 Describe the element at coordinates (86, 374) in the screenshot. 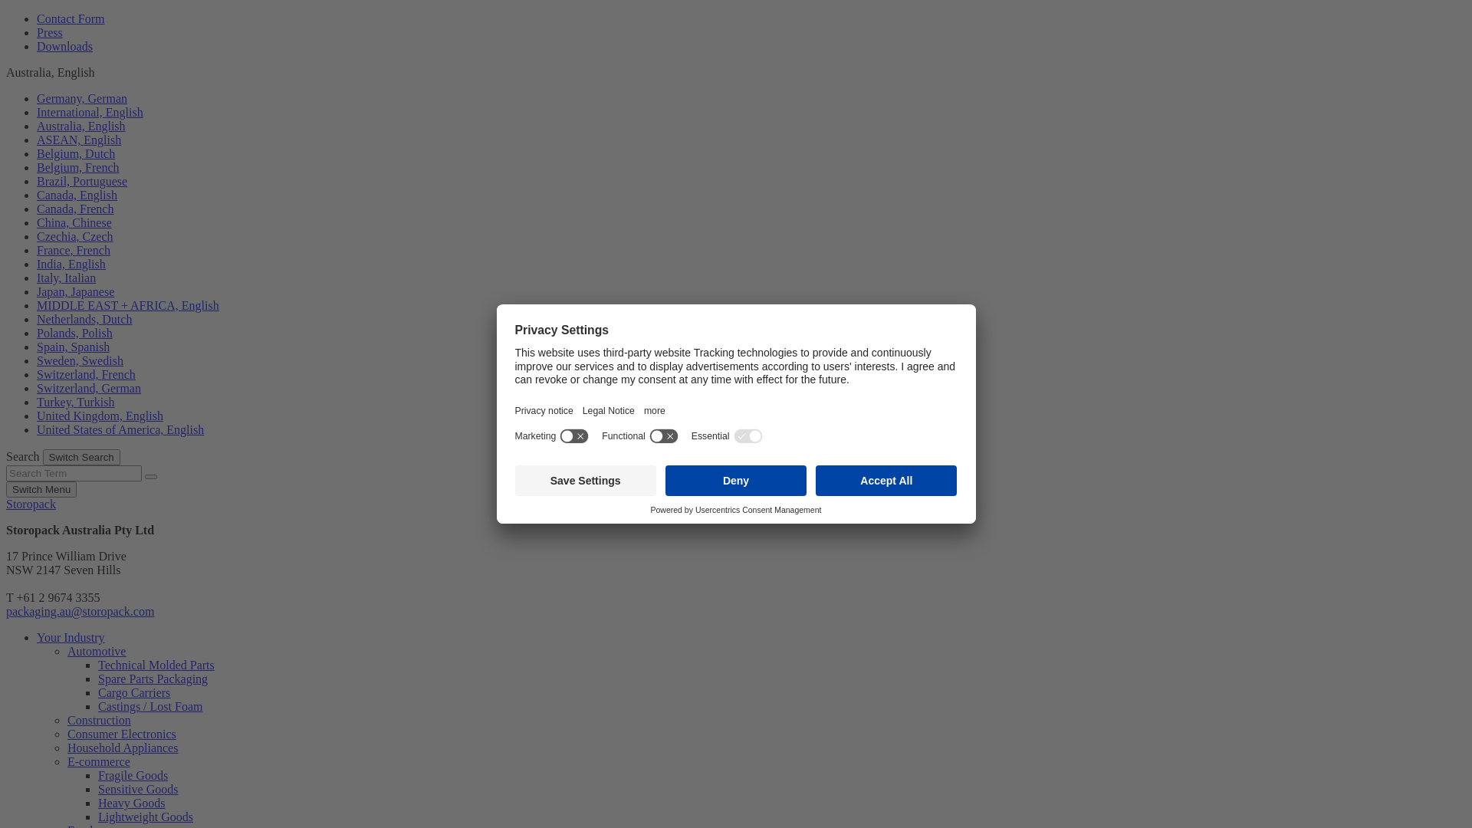

I see `Switzerland, French` at that location.